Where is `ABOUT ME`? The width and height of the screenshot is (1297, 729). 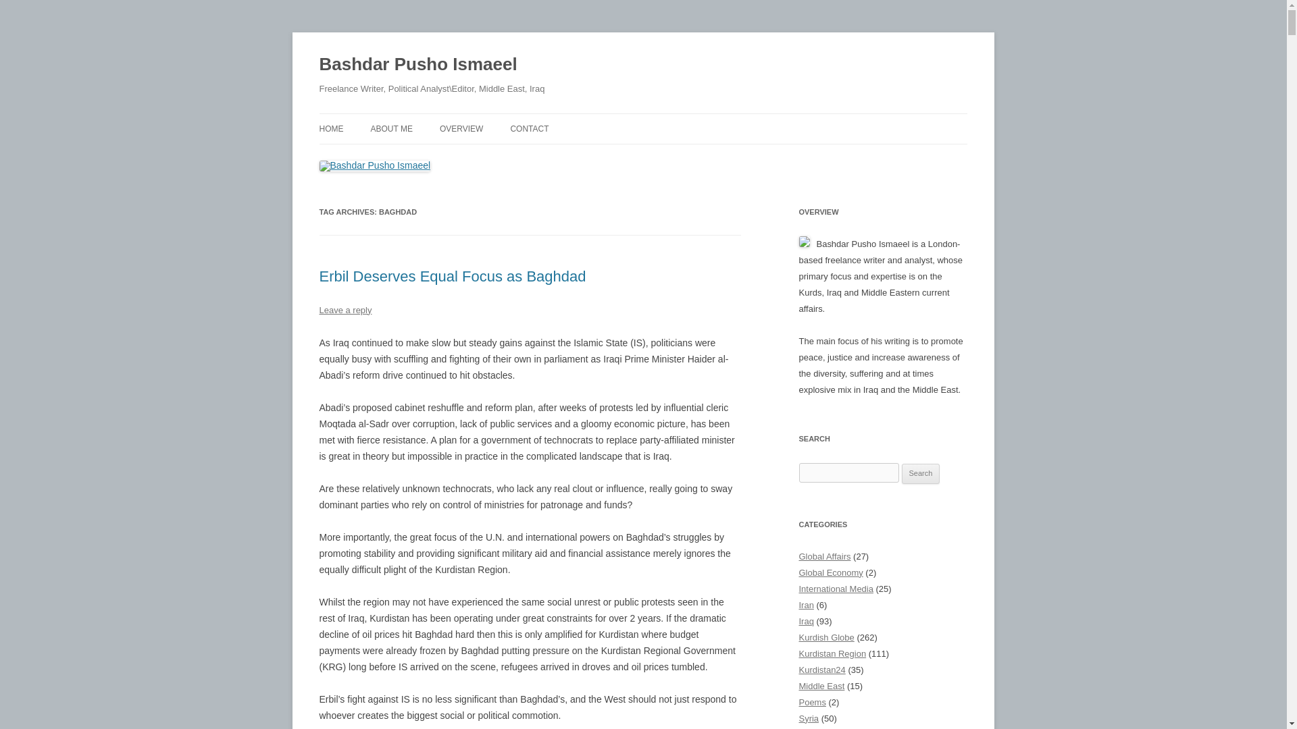 ABOUT ME is located at coordinates (390, 128).